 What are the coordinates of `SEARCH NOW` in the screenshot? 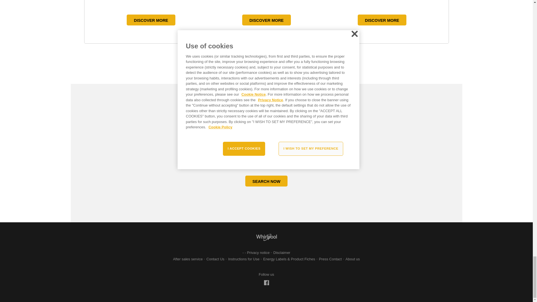 It's located at (267, 181).